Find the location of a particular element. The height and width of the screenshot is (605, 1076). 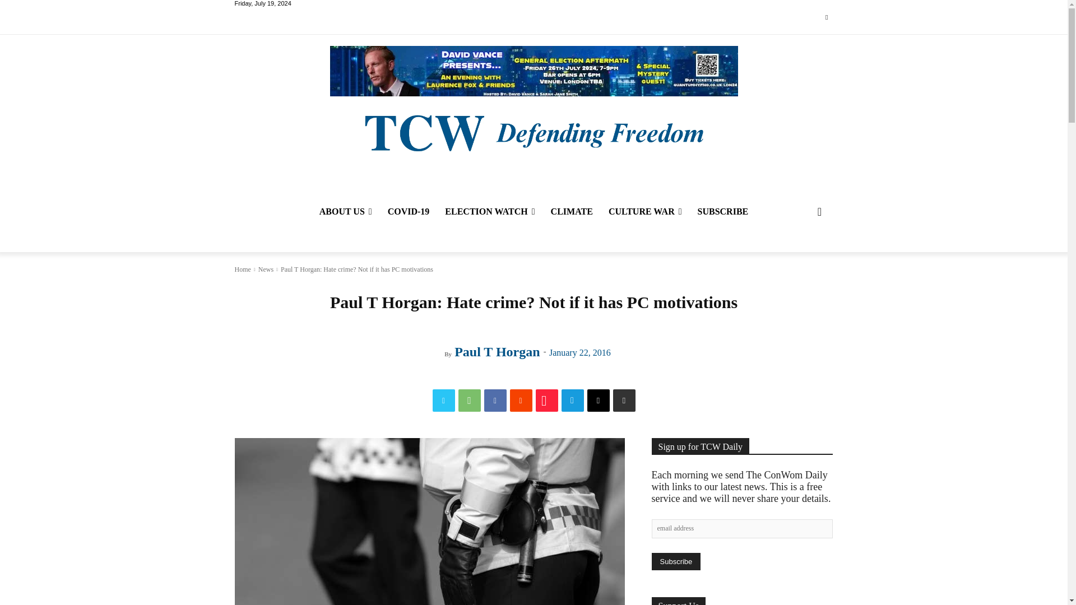

CLIMATE is located at coordinates (572, 212).